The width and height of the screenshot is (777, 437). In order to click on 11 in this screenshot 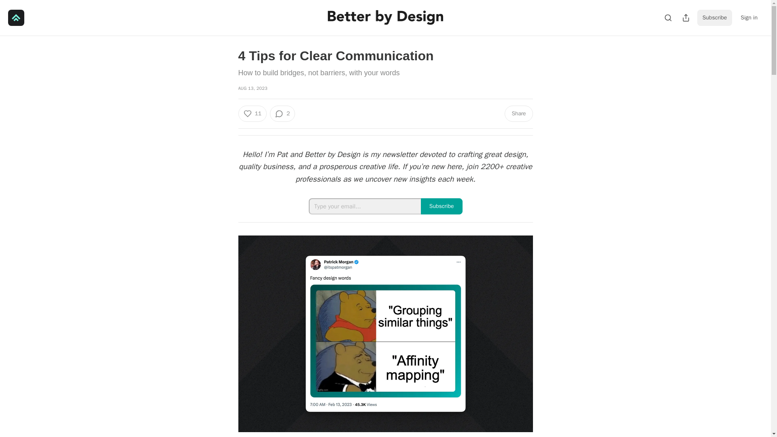, I will do `click(252, 114)`.